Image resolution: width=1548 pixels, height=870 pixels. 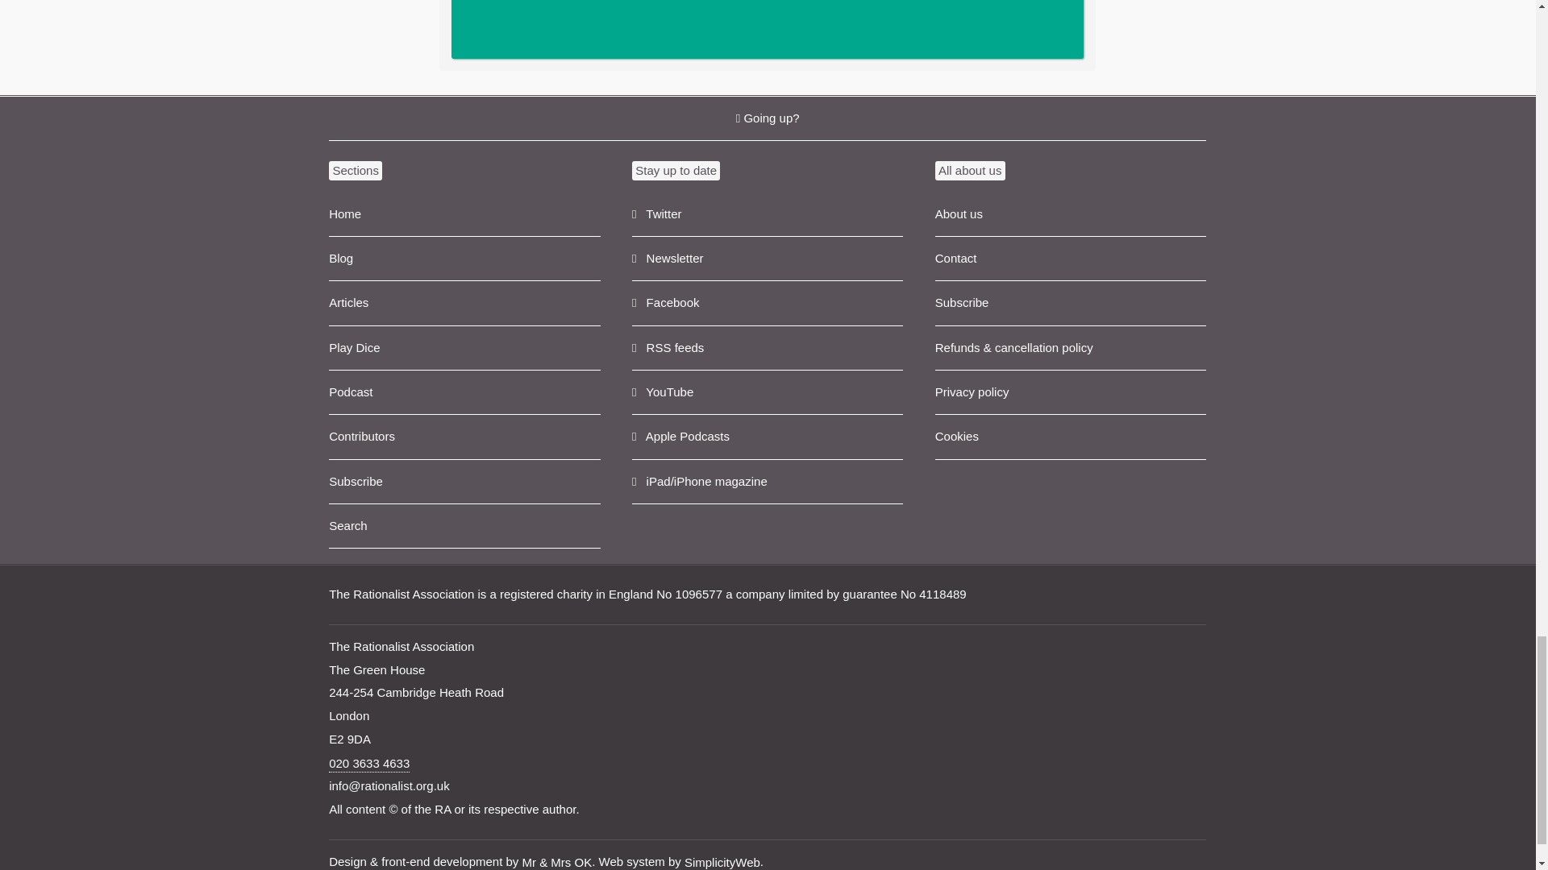 What do you see at coordinates (1070, 214) in the screenshot?
I see `About us` at bounding box center [1070, 214].